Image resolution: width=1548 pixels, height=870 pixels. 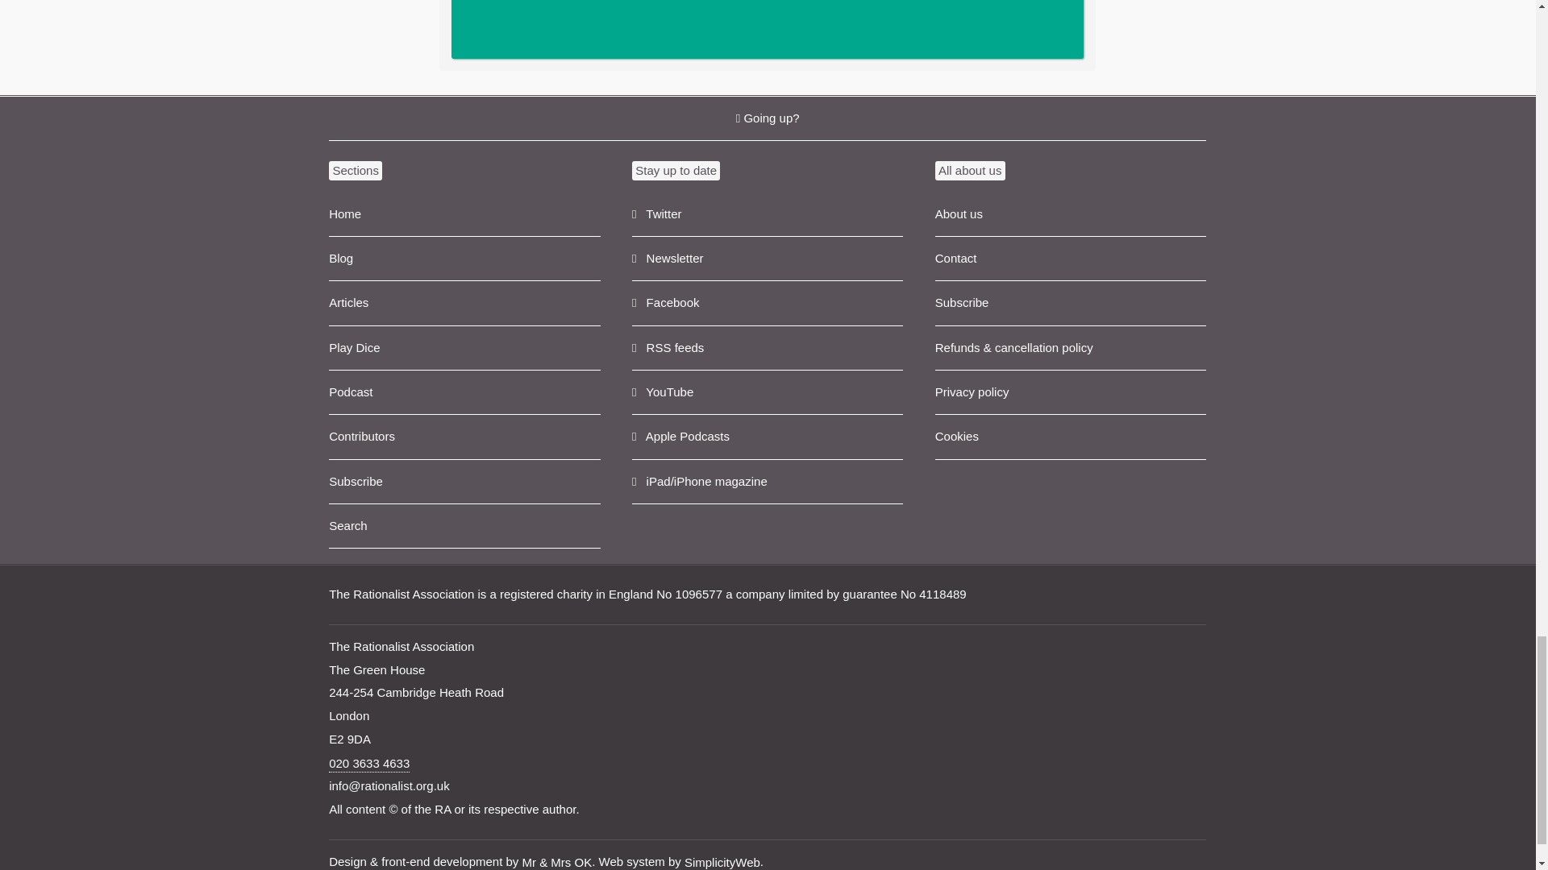 What do you see at coordinates (1070, 214) in the screenshot?
I see `About us` at bounding box center [1070, 214].